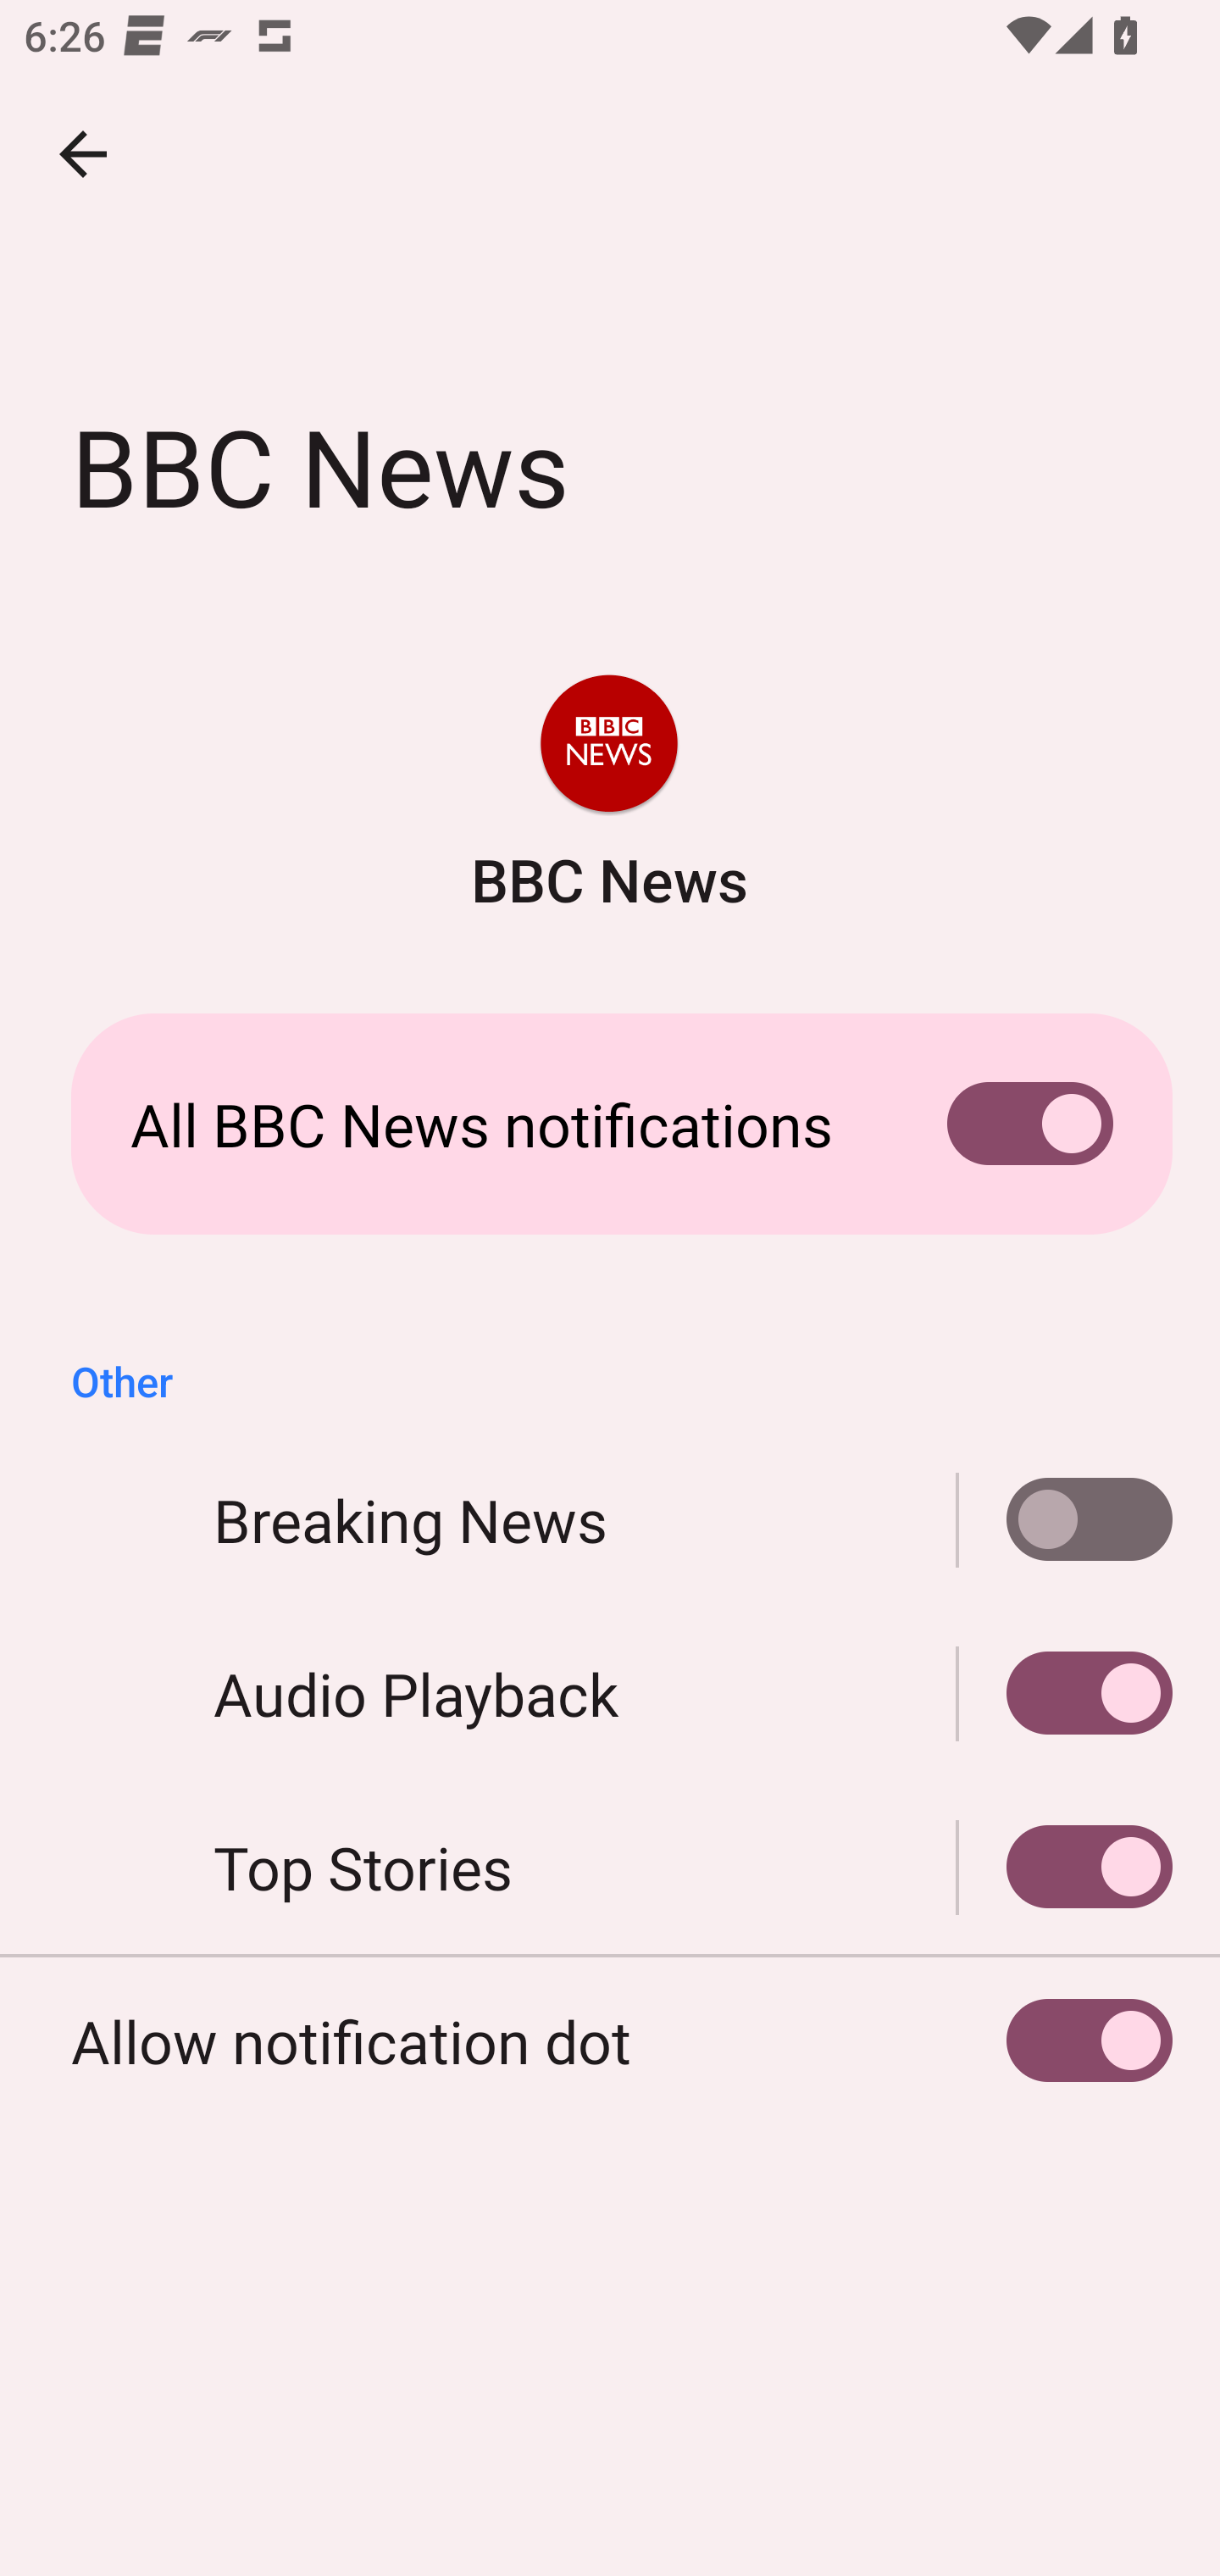 The image size is (1220, 2576). Describe the element at coordinates (610, 1693) in the screenshot. I see `Audio Playback` at that location.